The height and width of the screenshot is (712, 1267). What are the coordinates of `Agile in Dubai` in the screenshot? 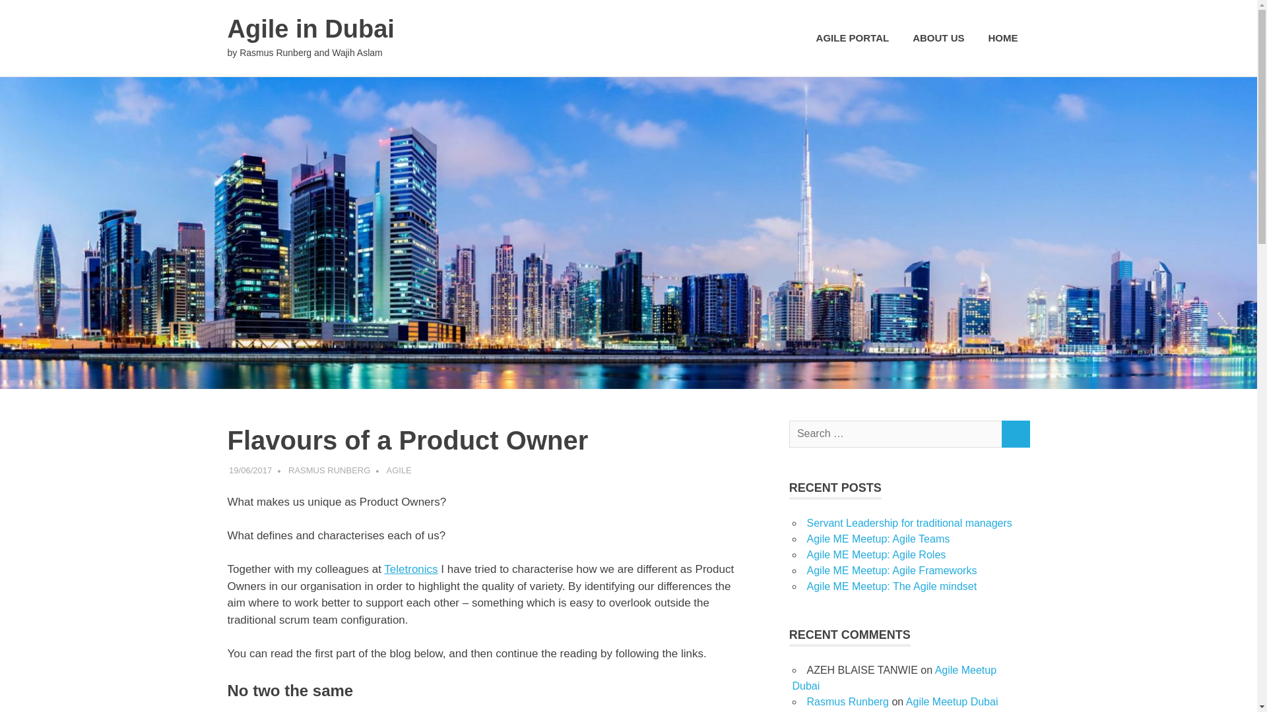 It's located at (310, 28).